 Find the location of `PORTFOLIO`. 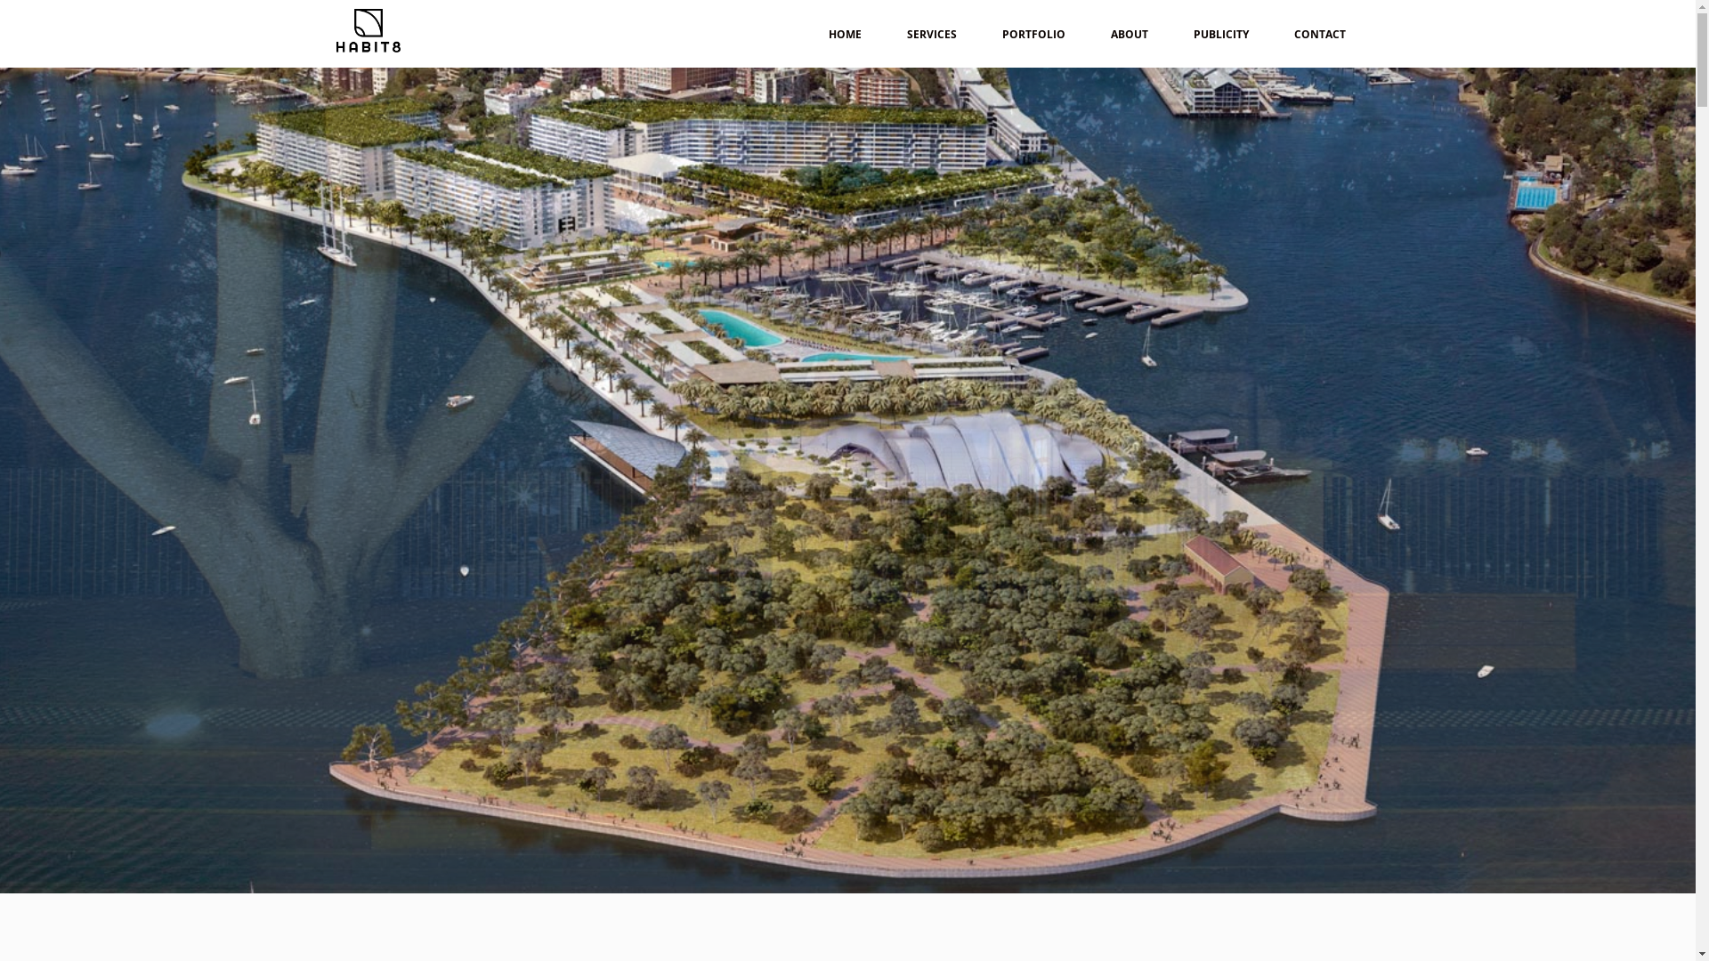

PORTFOLIO is located at coordinates (1033, 34).